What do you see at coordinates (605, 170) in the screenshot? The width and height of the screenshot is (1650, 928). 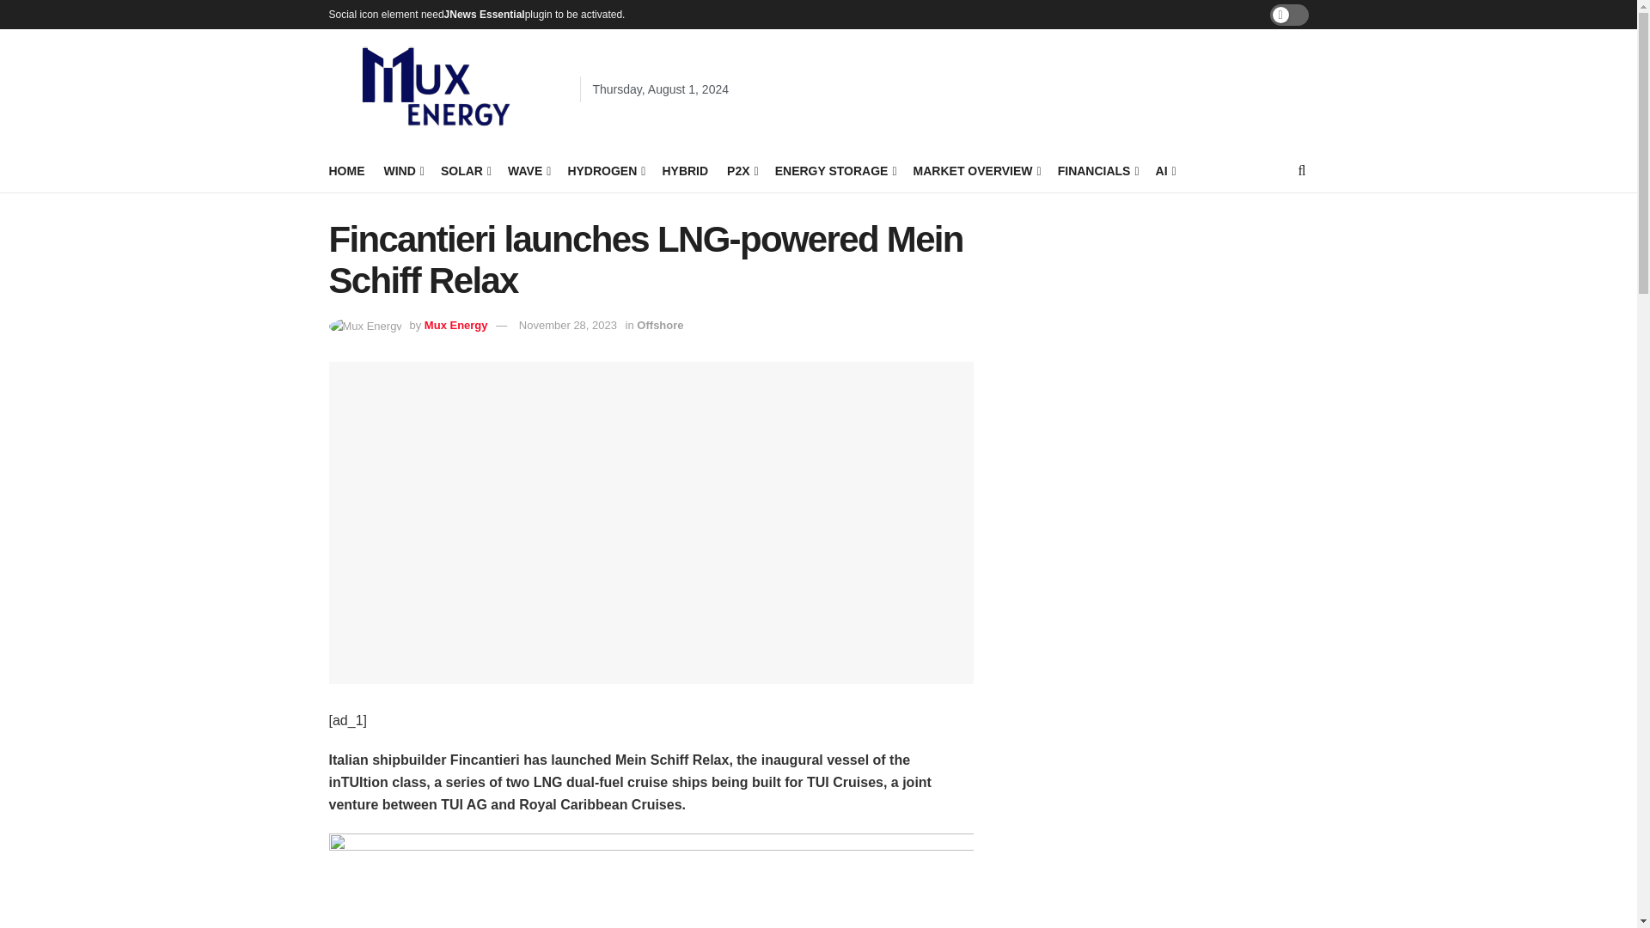 I see `HYDROGEN` at bounding box center [605, 170].